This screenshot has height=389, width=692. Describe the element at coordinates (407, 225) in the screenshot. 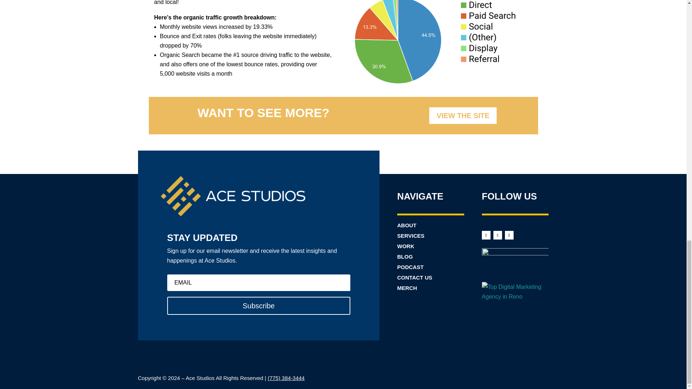

I see `ABOUT` at that location.